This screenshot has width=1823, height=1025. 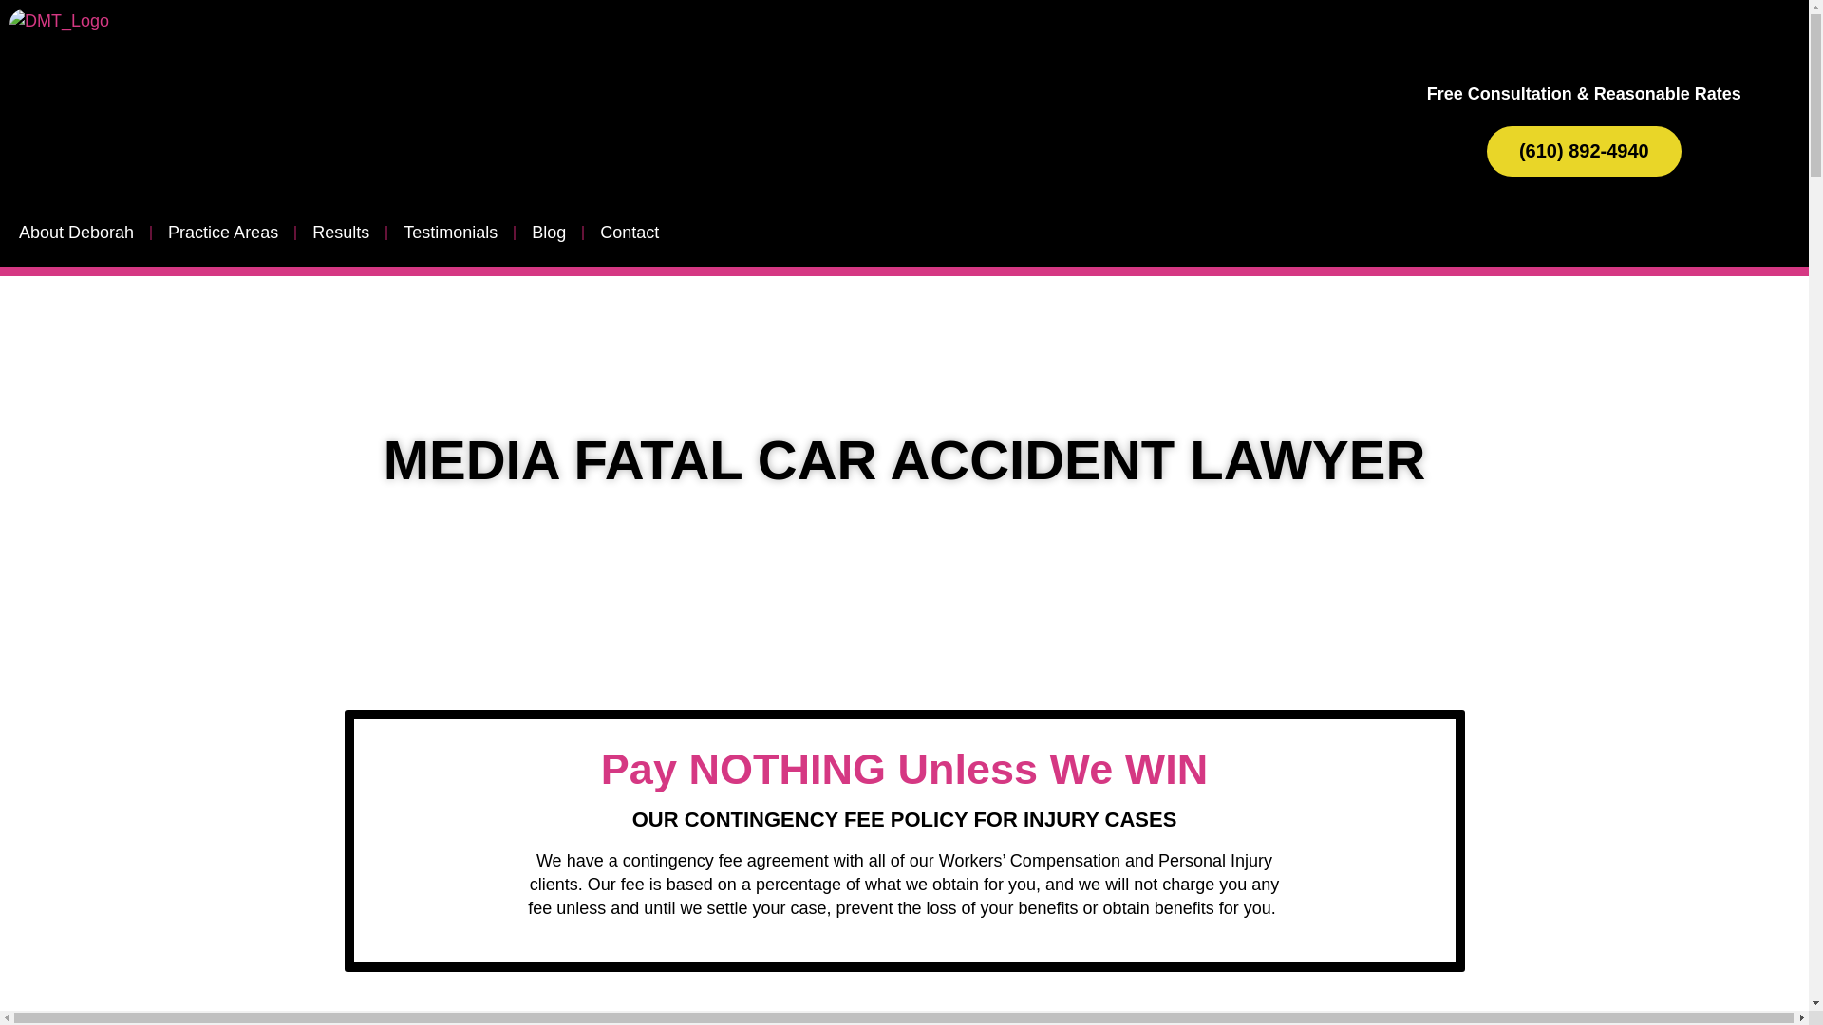 What do you see at coordinates (223, 232) in the screenshot?
I see `Practice Areas` at bounding box center [223, 232].